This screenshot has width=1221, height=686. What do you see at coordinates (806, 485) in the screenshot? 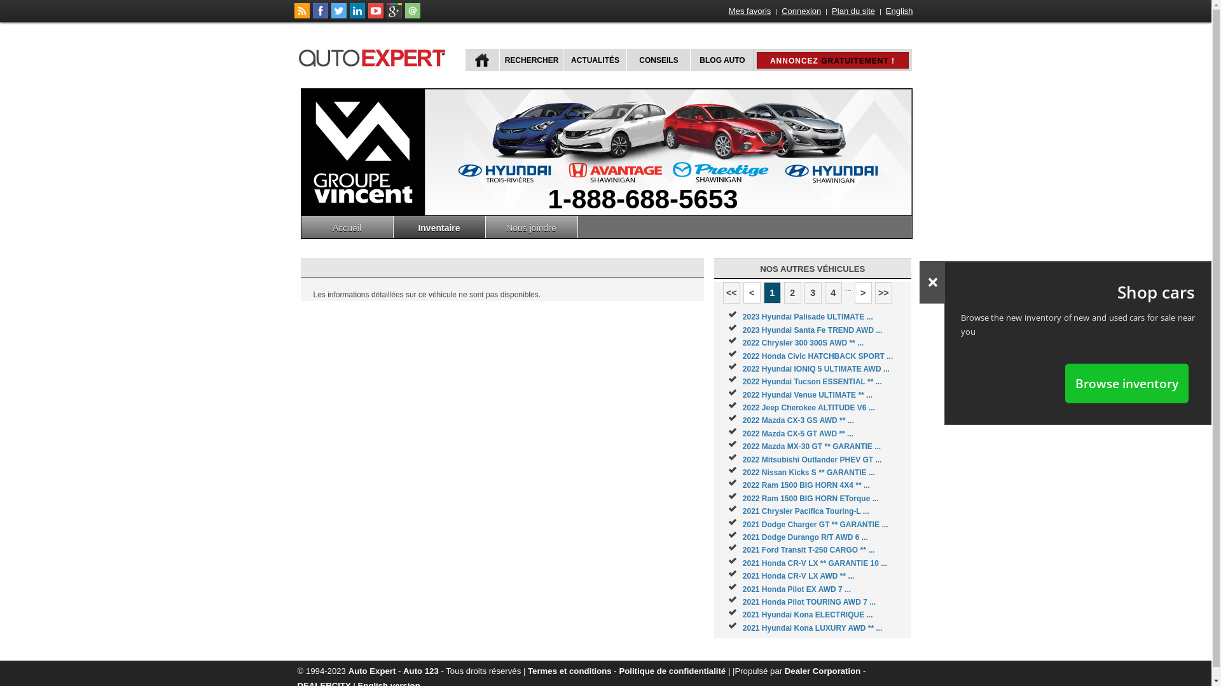
I see `2022 Ram 1500 BIG HORN 4X4 ** ...` at bounding box center [806, 485].